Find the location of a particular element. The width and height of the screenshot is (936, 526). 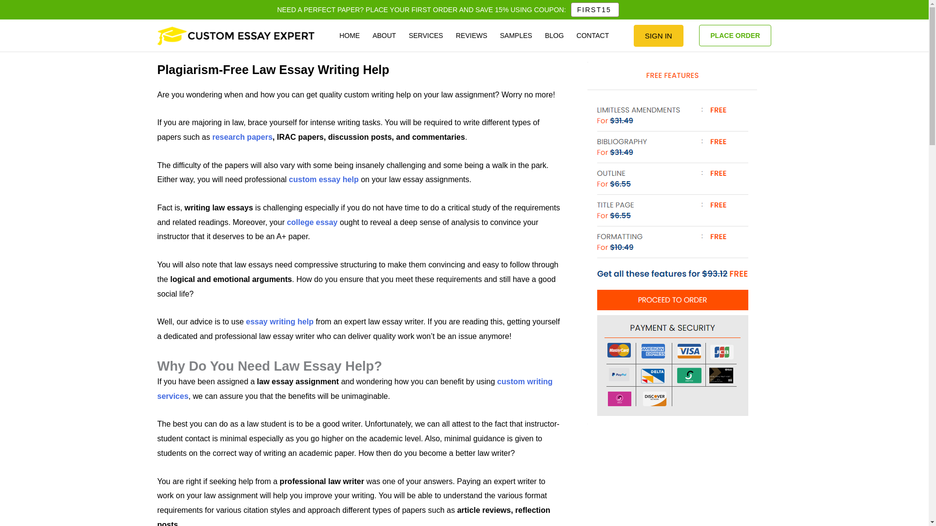

CONTACT is located at coordinates (593, 35).